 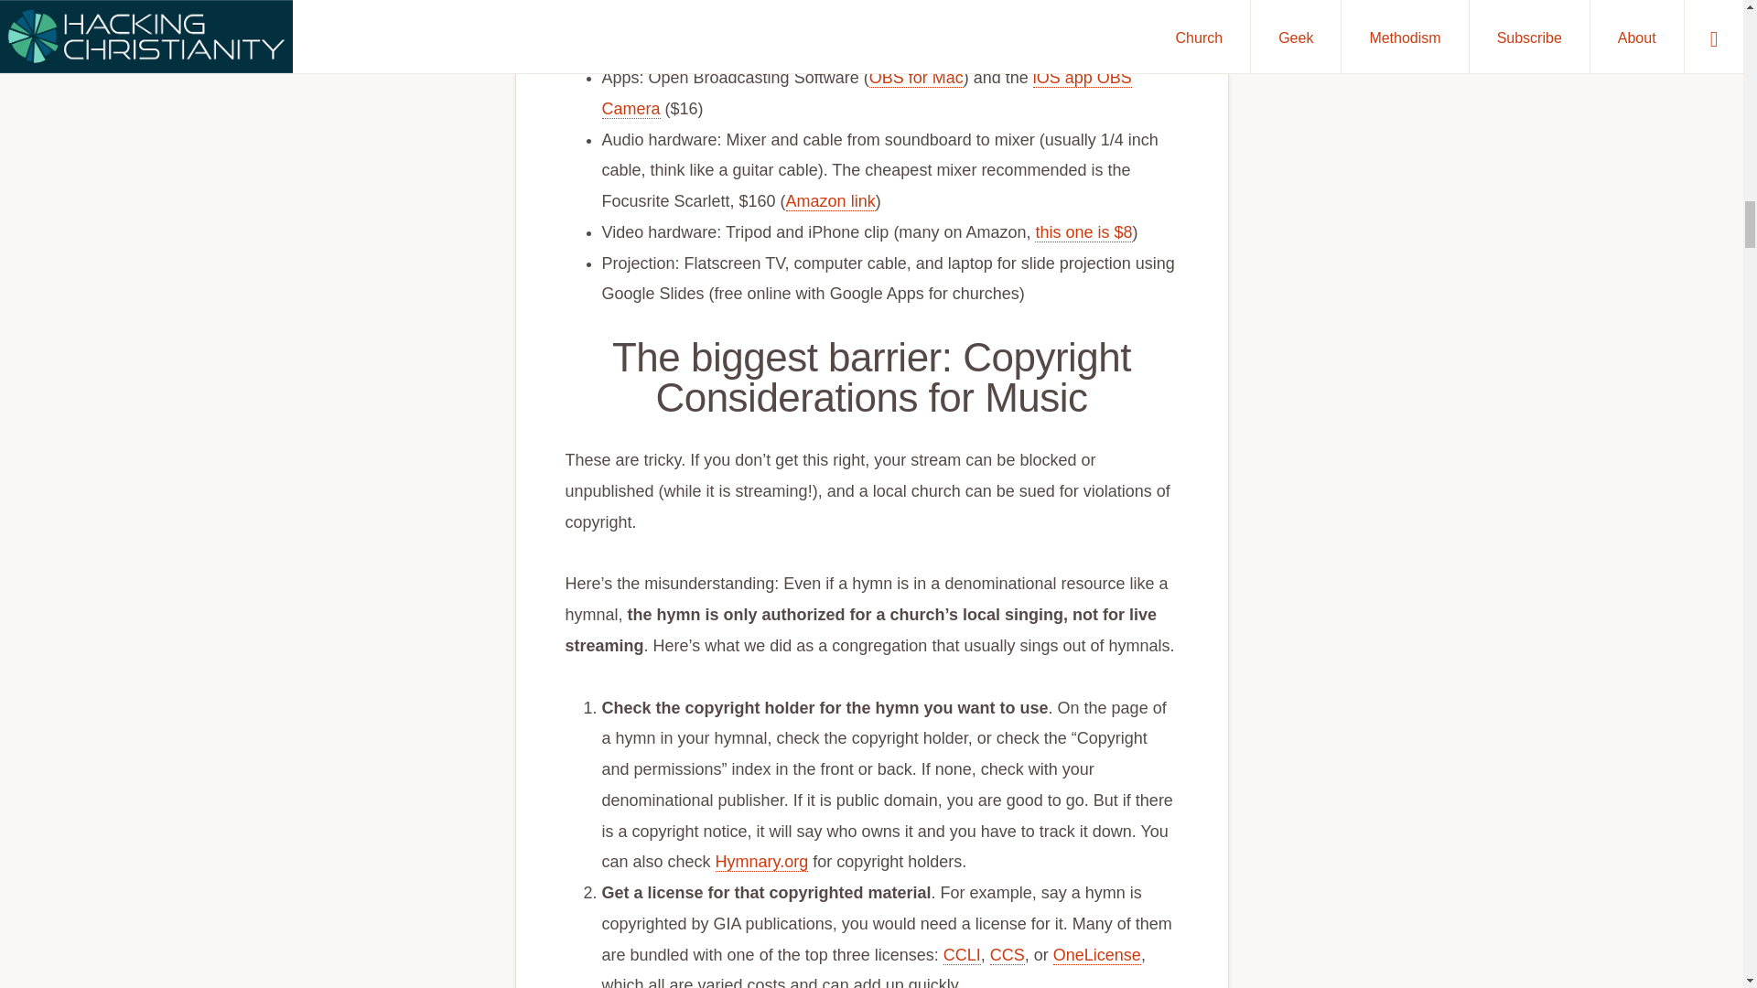 I want to click on CCS, so click(x=1007, y=955).